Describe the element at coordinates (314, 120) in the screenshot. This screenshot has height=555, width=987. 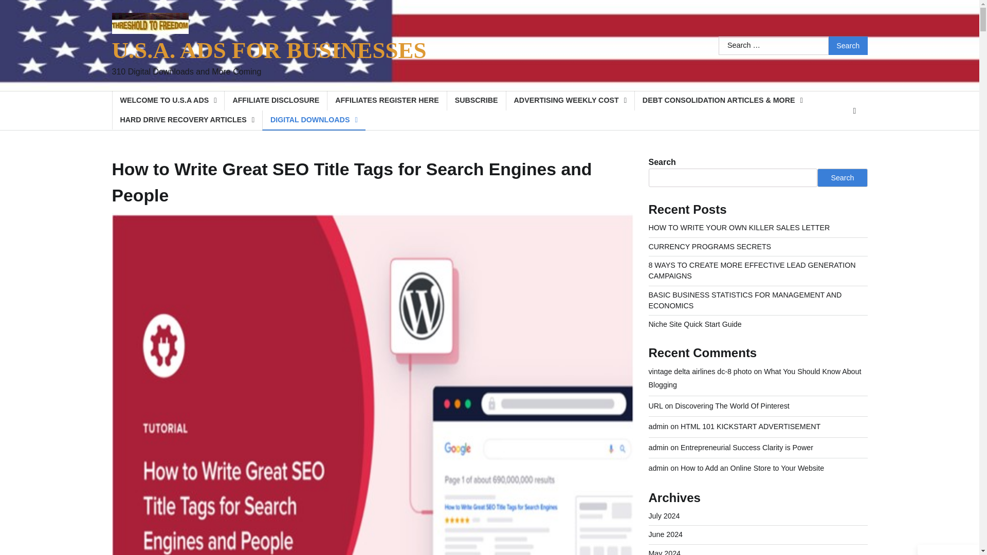
I see `DIGITAL DOWNLOADS` at that location.